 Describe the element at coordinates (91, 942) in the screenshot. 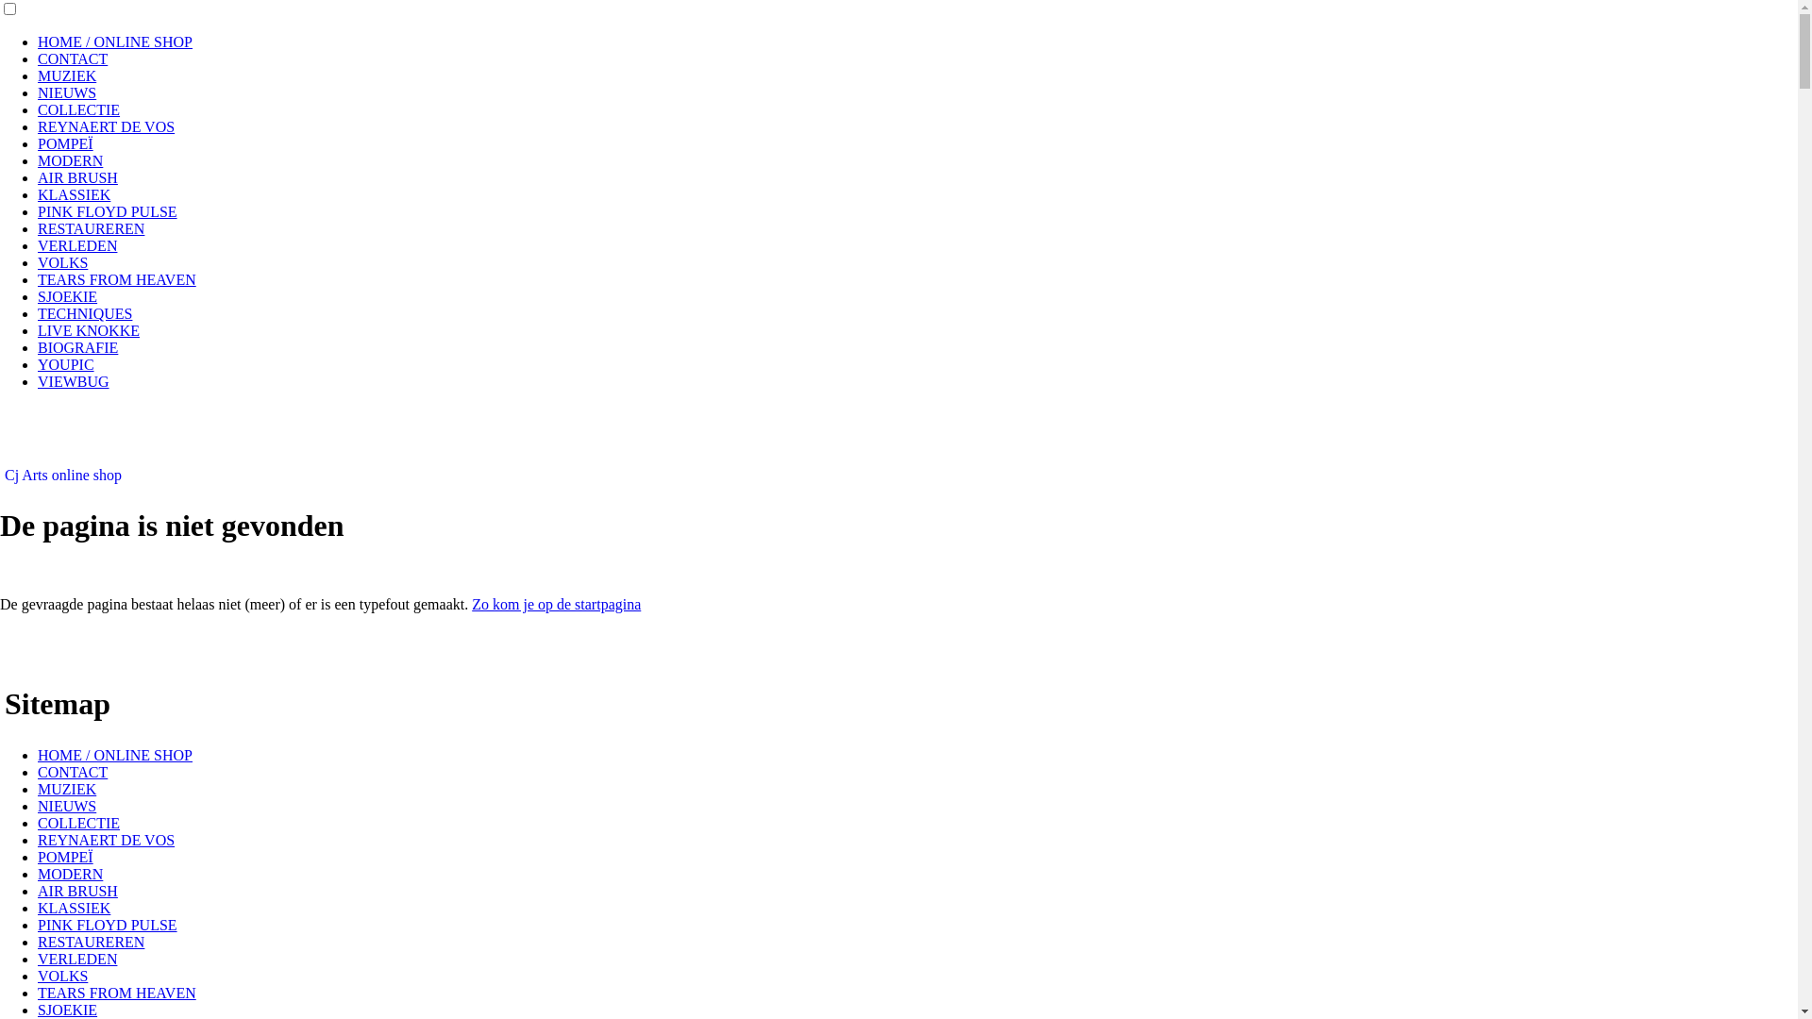

I see `RESTAUREREN` at that location.